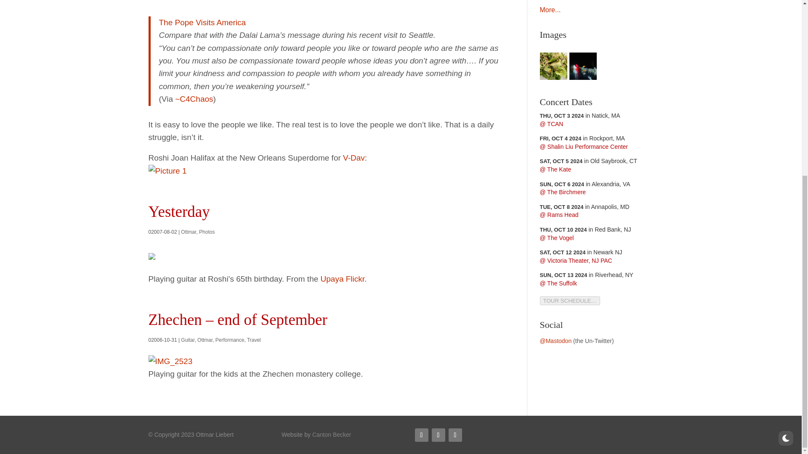  What do you see at coordinates (170, 361) in the screenshot?
I see `Photo Sharing` at bounding box center [170, 361].